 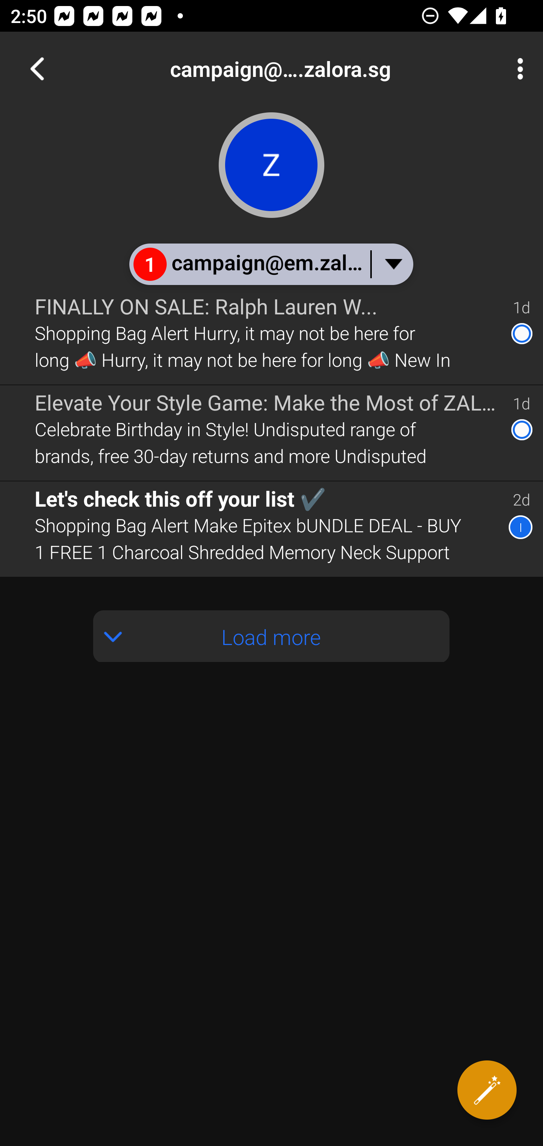 I want to click on campaign@em.zalora.sg, so click(x=319, y=69).